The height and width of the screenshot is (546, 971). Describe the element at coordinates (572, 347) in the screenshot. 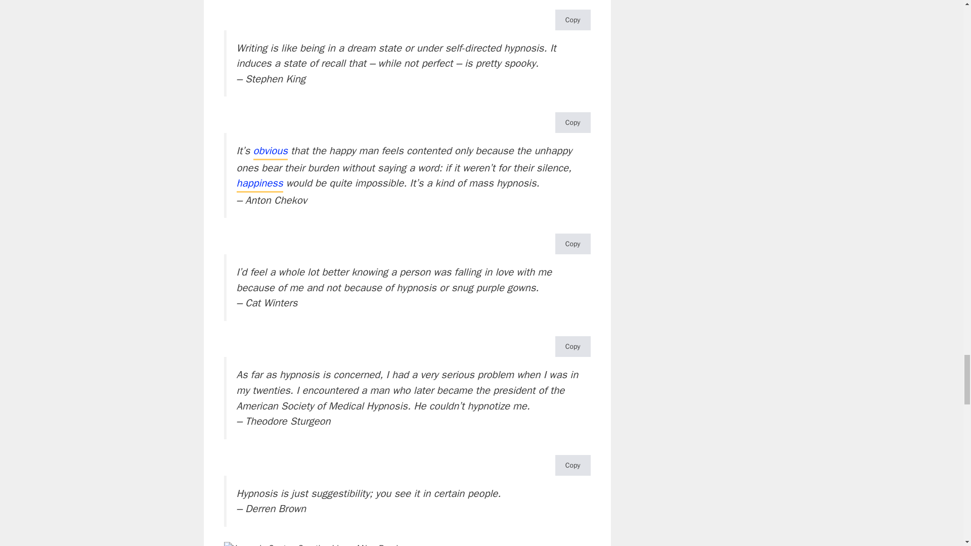

I see `Copy` at that location.